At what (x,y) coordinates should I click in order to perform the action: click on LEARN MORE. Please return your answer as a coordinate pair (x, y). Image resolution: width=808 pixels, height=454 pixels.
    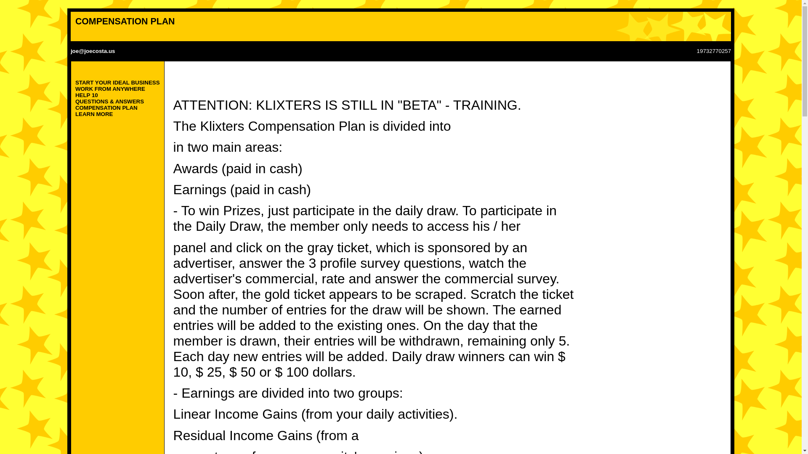
    Looking at the image, I should click on (94, 113).